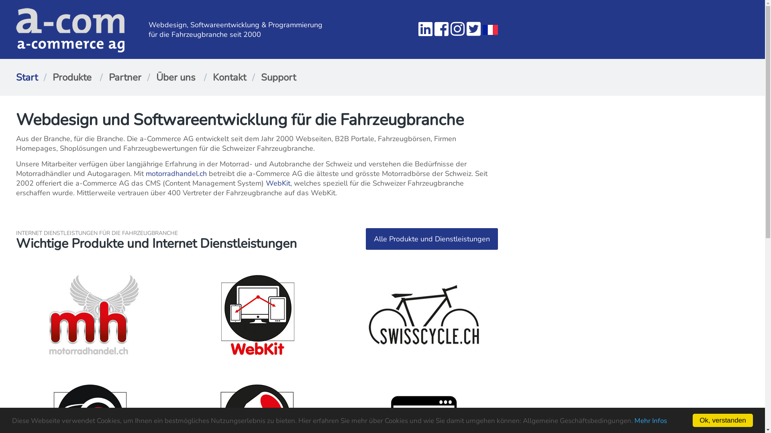 This screenshot has height=433, width=771. I want to click on Alle Produkte und Dienstleistungen, so click(432, 239).